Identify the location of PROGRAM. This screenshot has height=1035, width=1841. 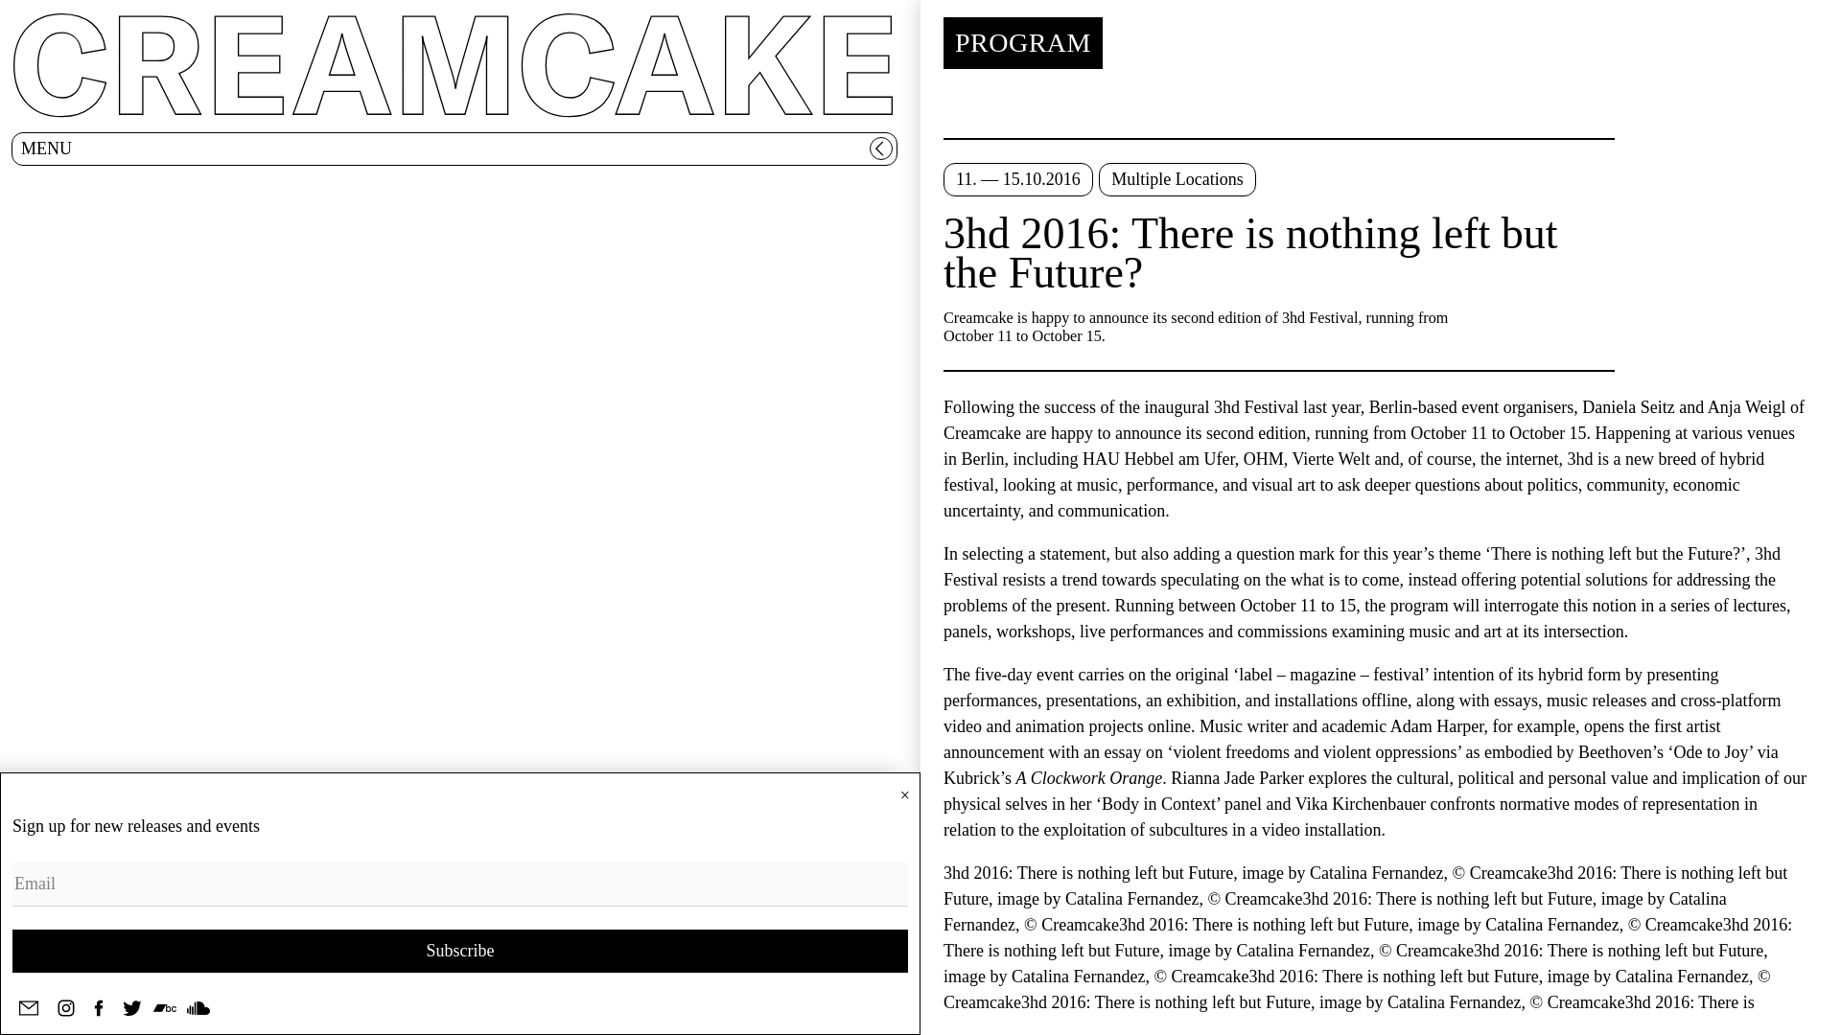
(1022, 43).